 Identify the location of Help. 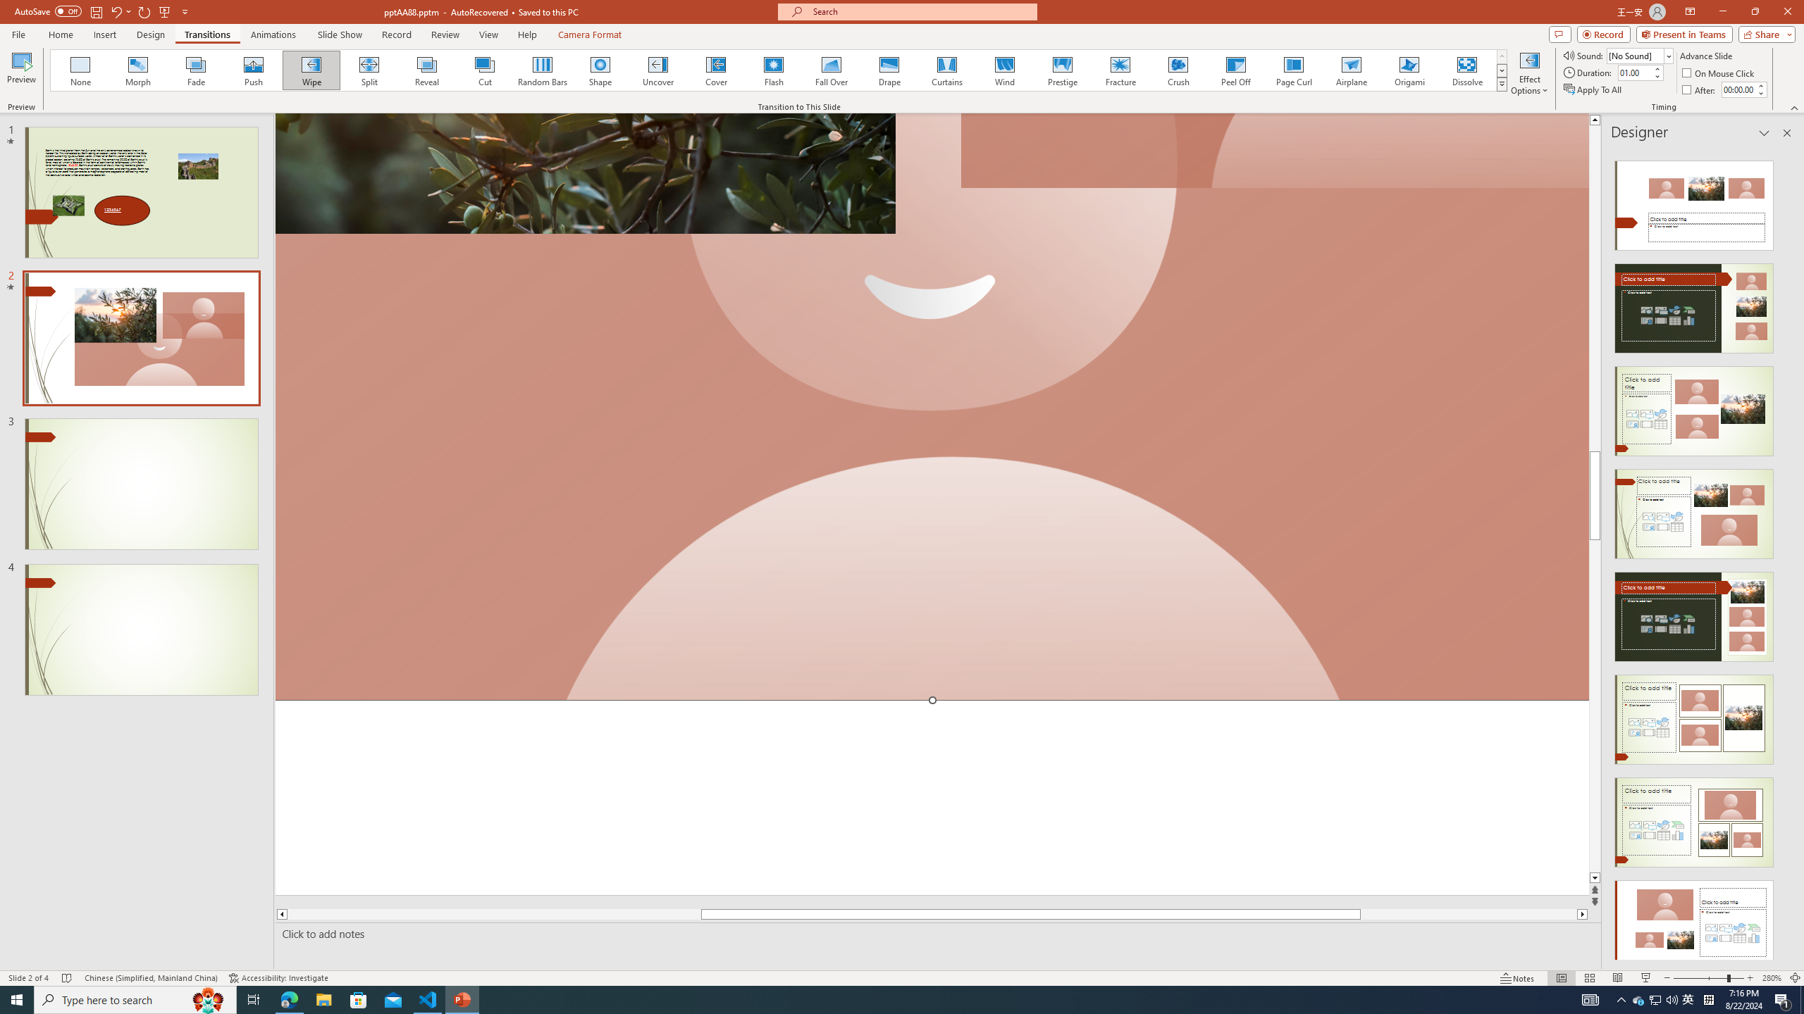
(527, 35).